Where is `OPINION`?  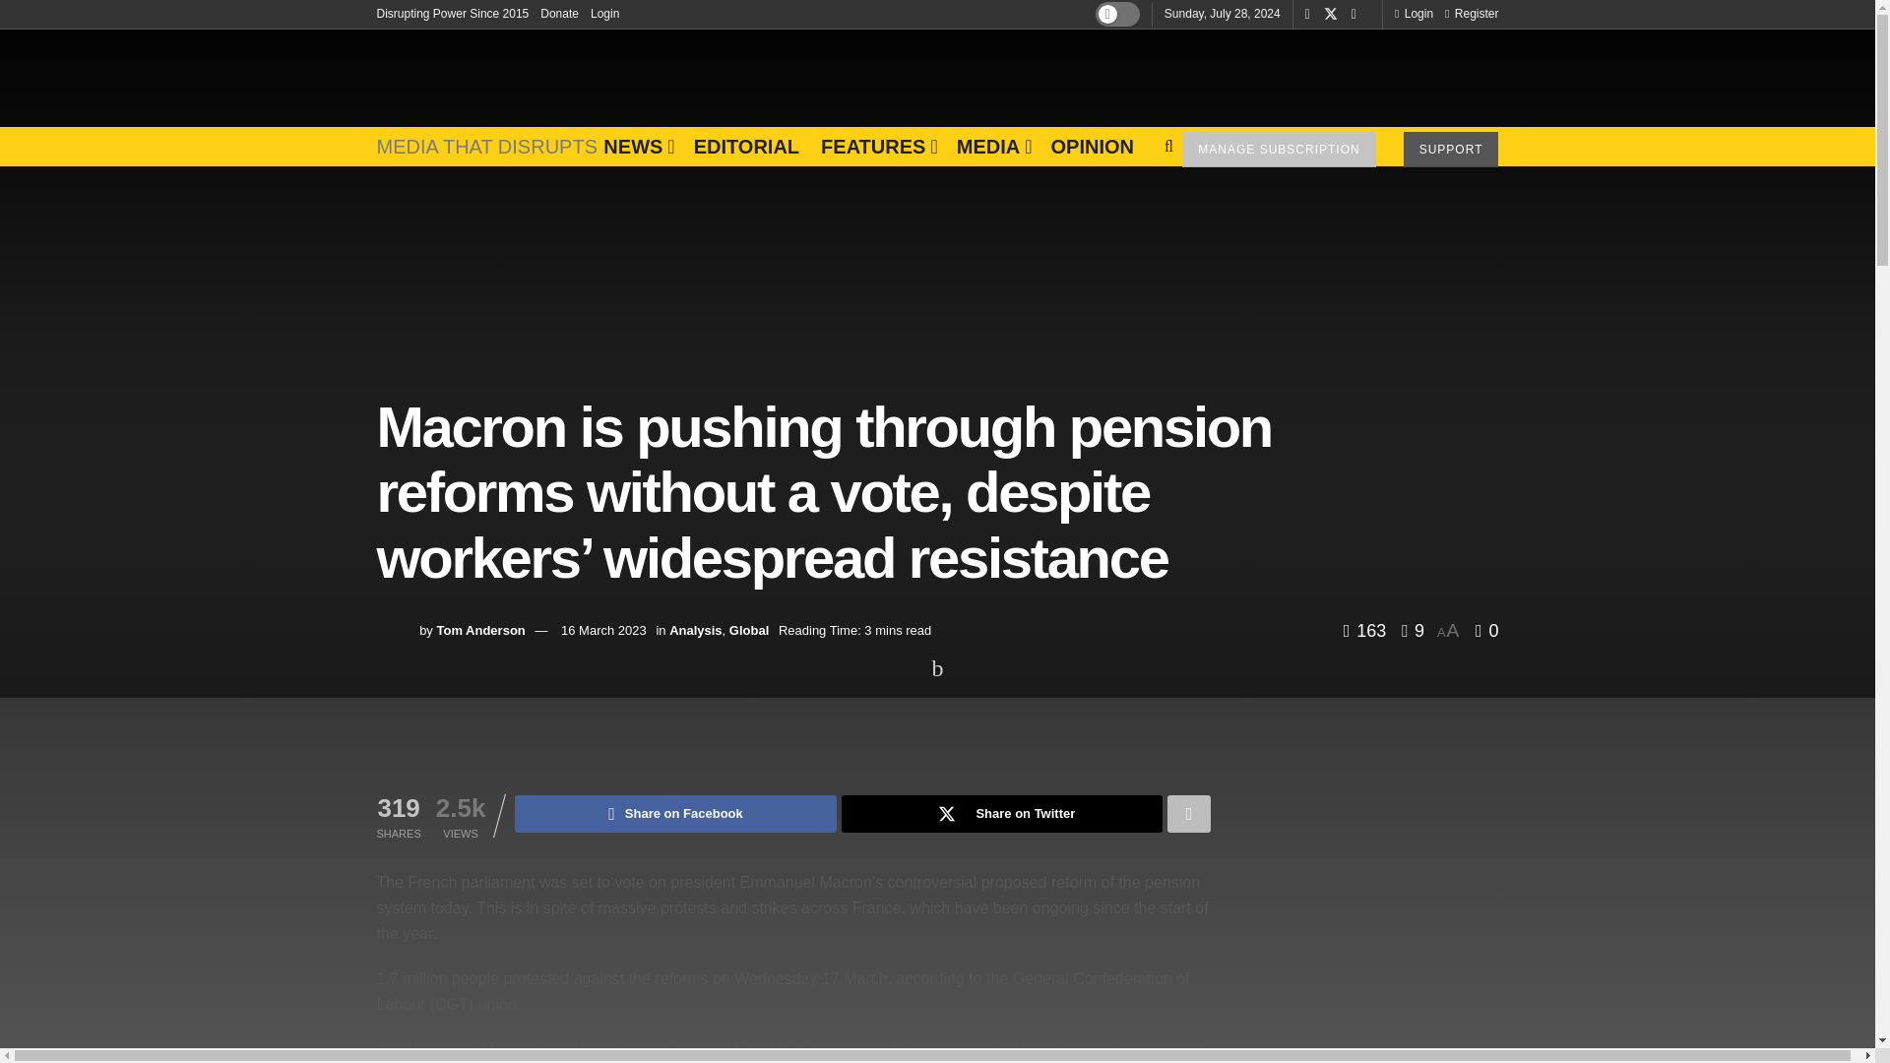
OPINION is located at coordinates (1091, 146).